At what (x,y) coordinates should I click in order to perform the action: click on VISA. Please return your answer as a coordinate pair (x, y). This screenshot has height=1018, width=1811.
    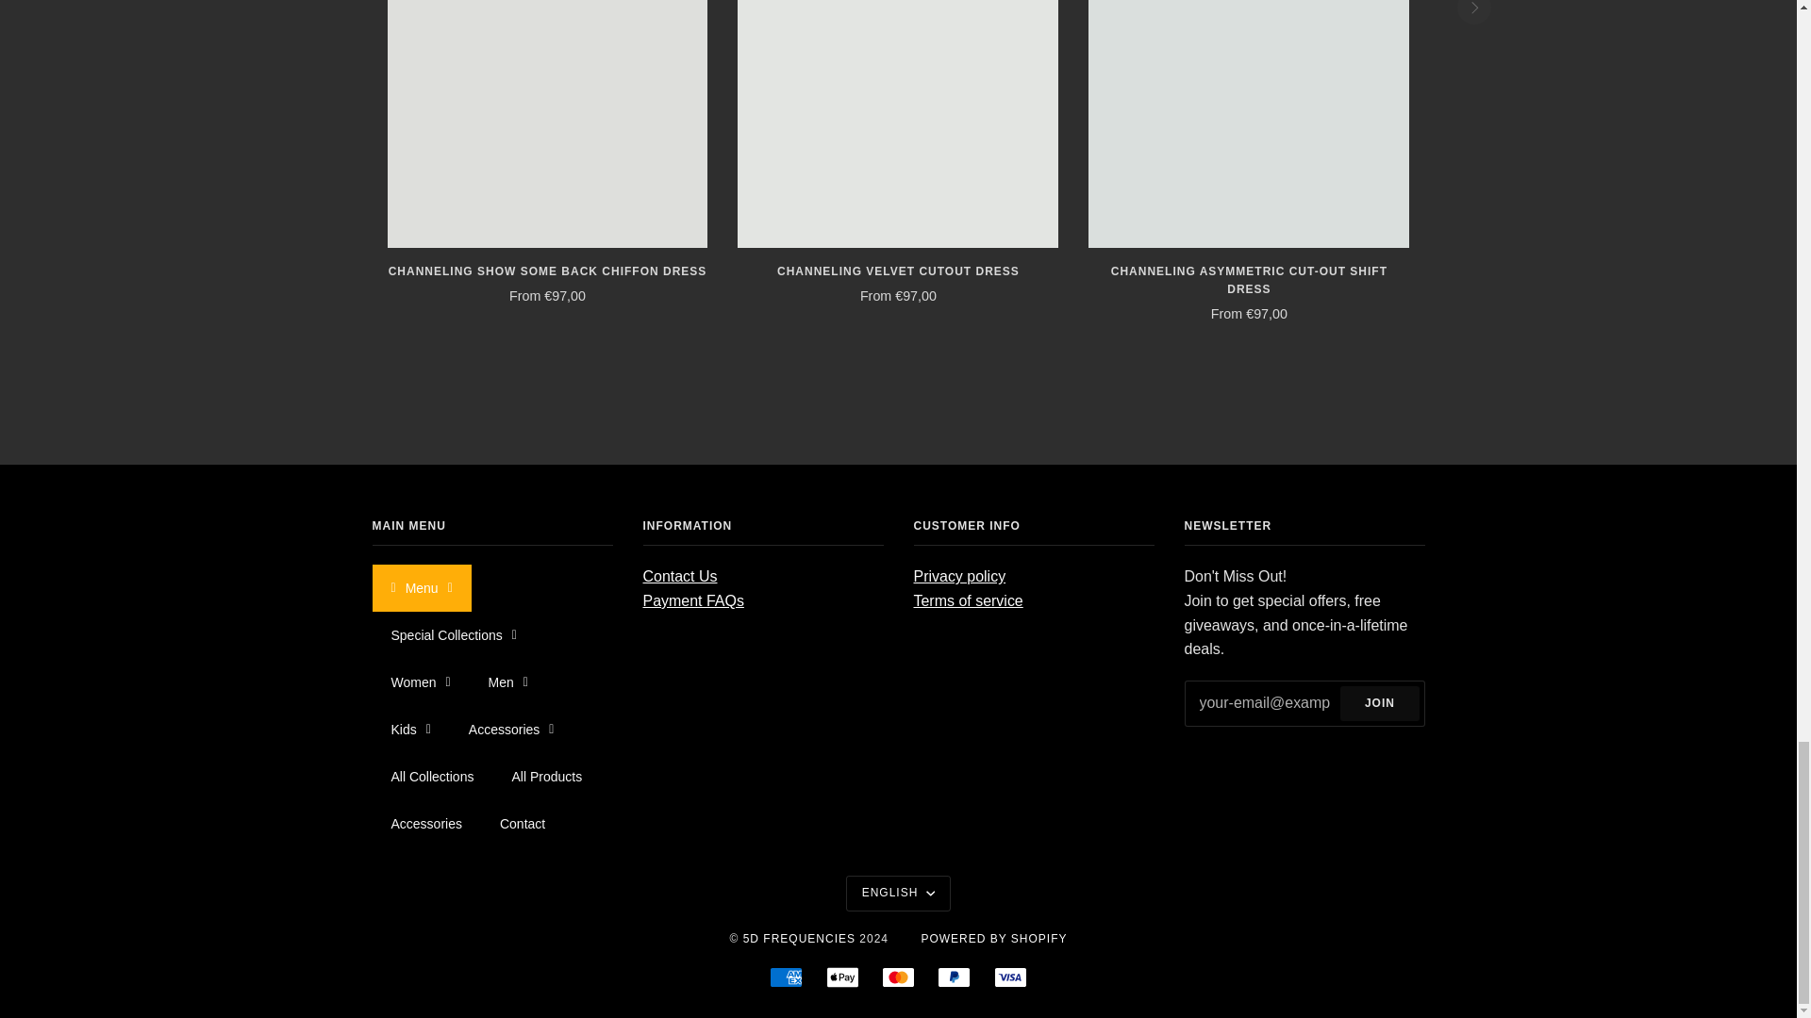
    Looking at the image, I should click on (1010, 977).